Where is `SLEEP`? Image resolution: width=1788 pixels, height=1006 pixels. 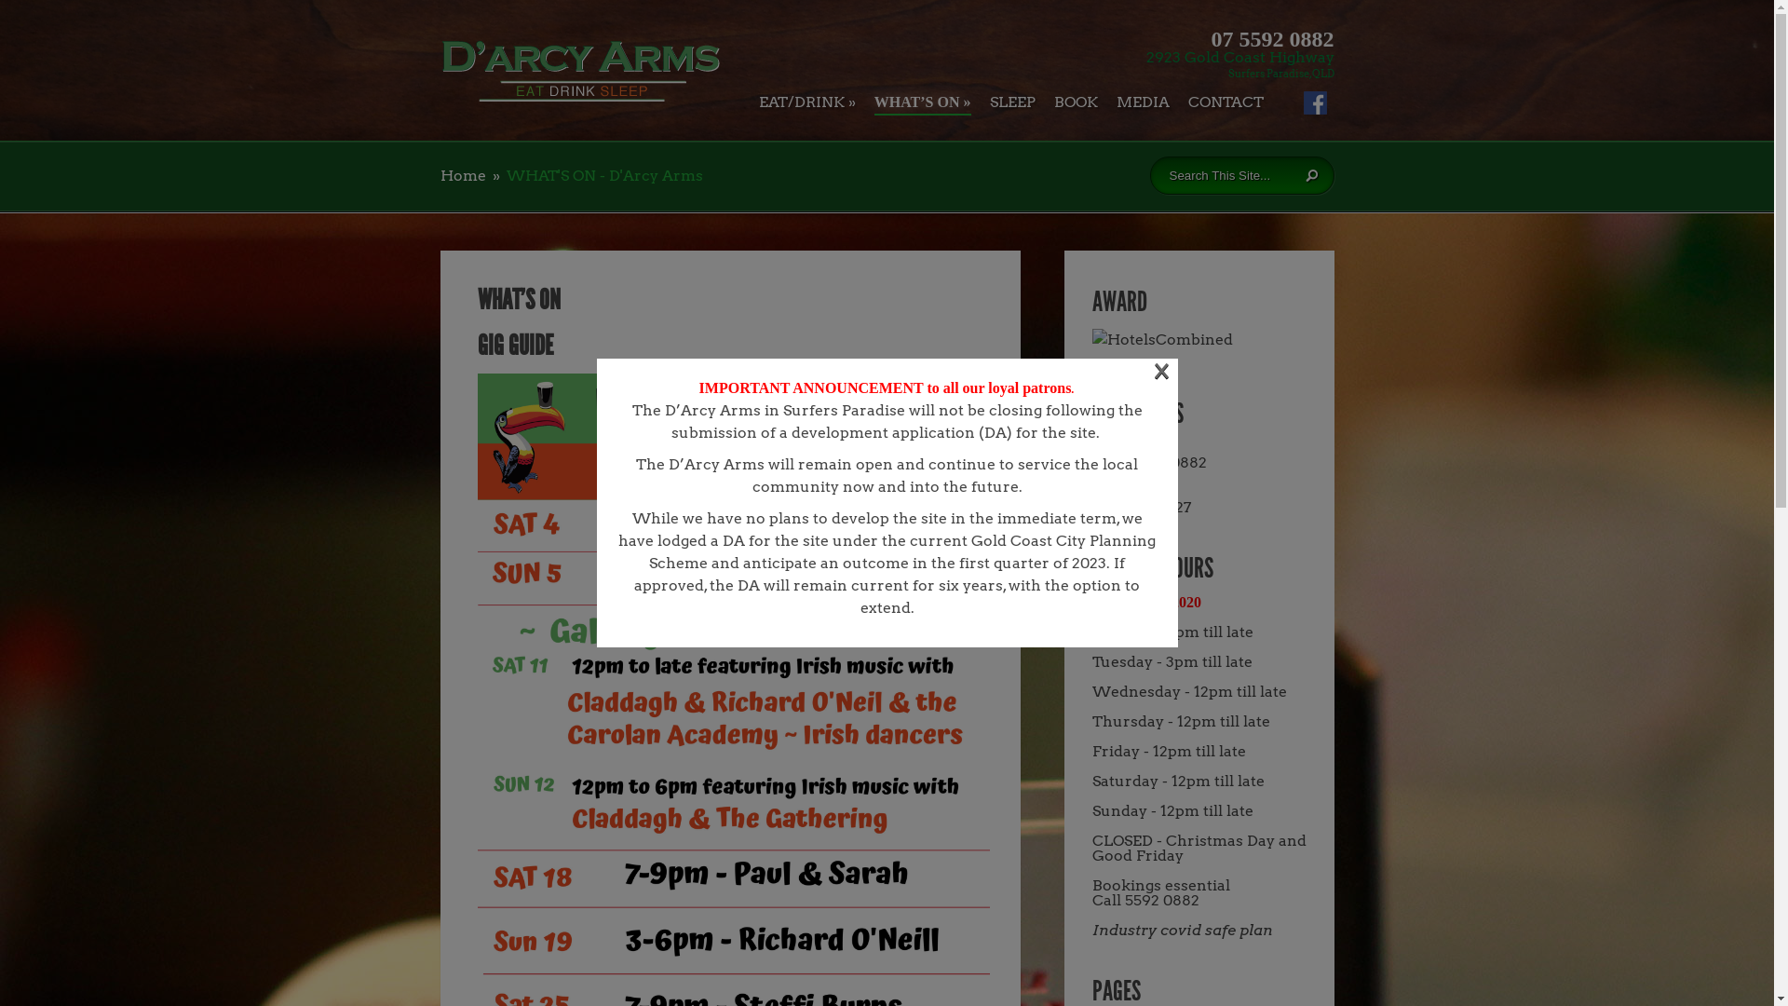
SLEEP is located at coordinates (1011, 106).